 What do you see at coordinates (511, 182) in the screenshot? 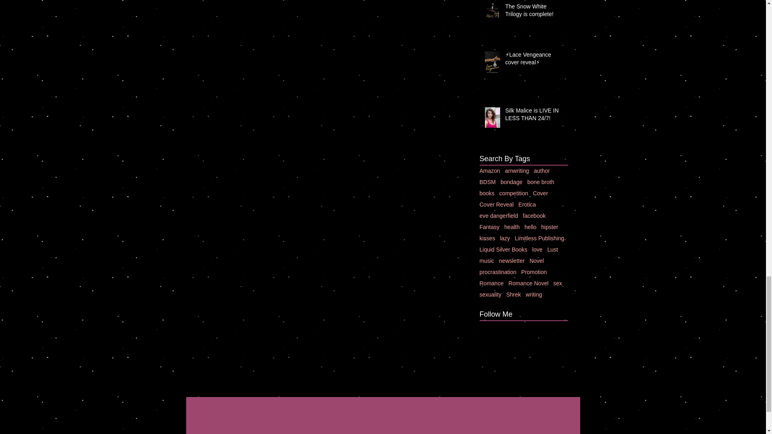
I see `bondage` at bounding box center [511, 182].